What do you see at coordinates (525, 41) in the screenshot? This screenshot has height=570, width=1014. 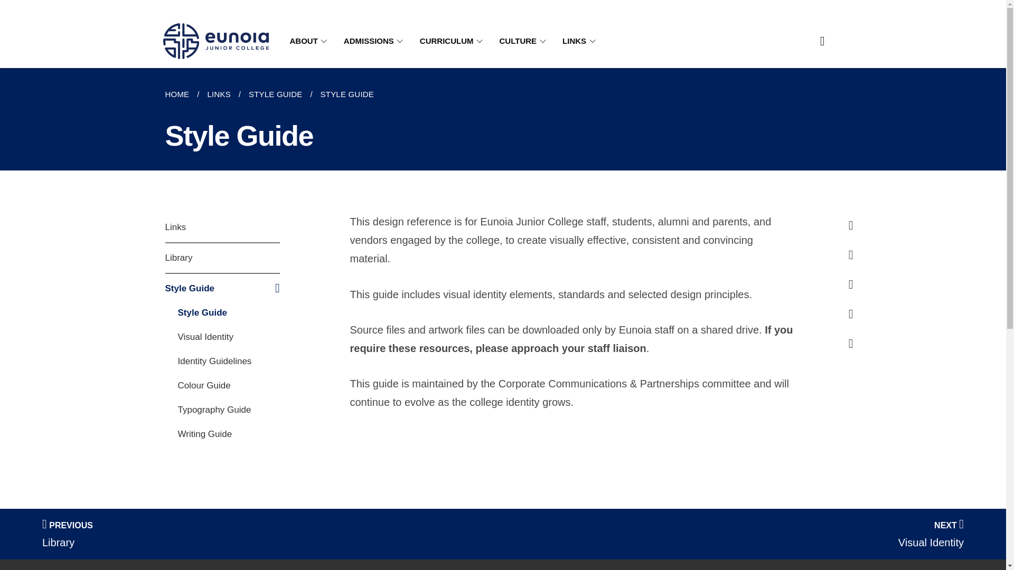 I see `CULTURE` at bounding box center [525, 41].